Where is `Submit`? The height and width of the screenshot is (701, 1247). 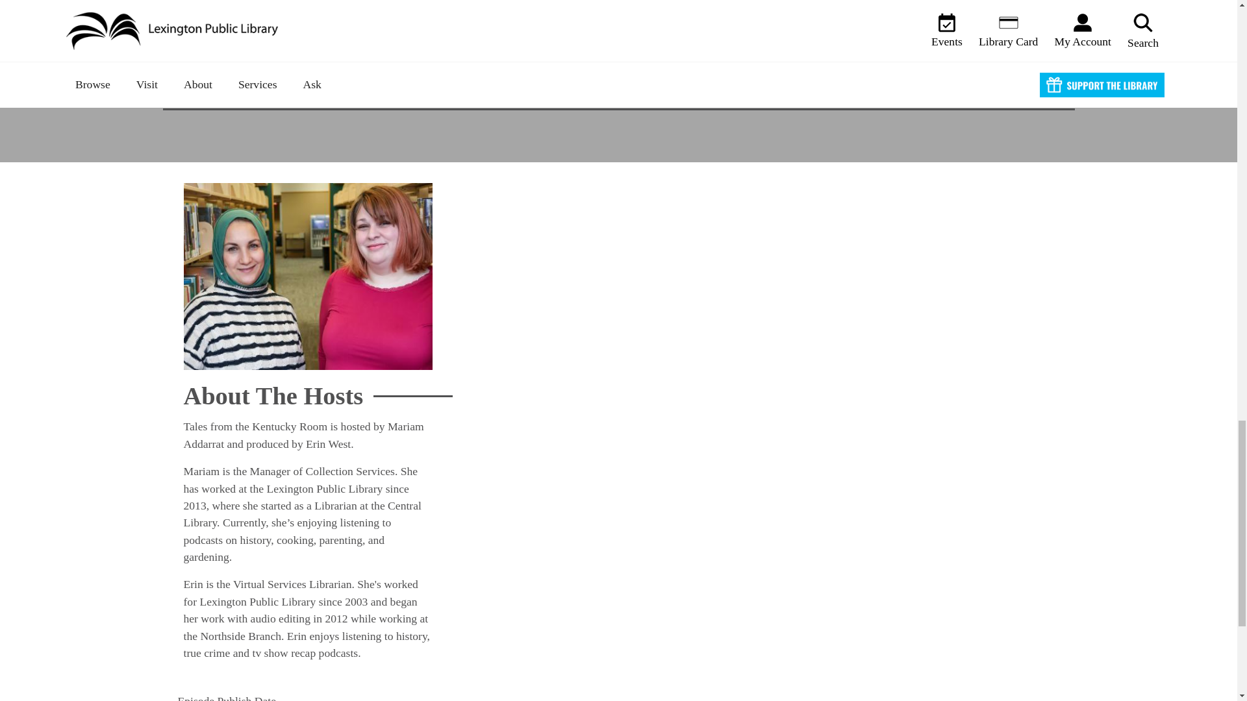 Submit is located at coordinates (968, 36).